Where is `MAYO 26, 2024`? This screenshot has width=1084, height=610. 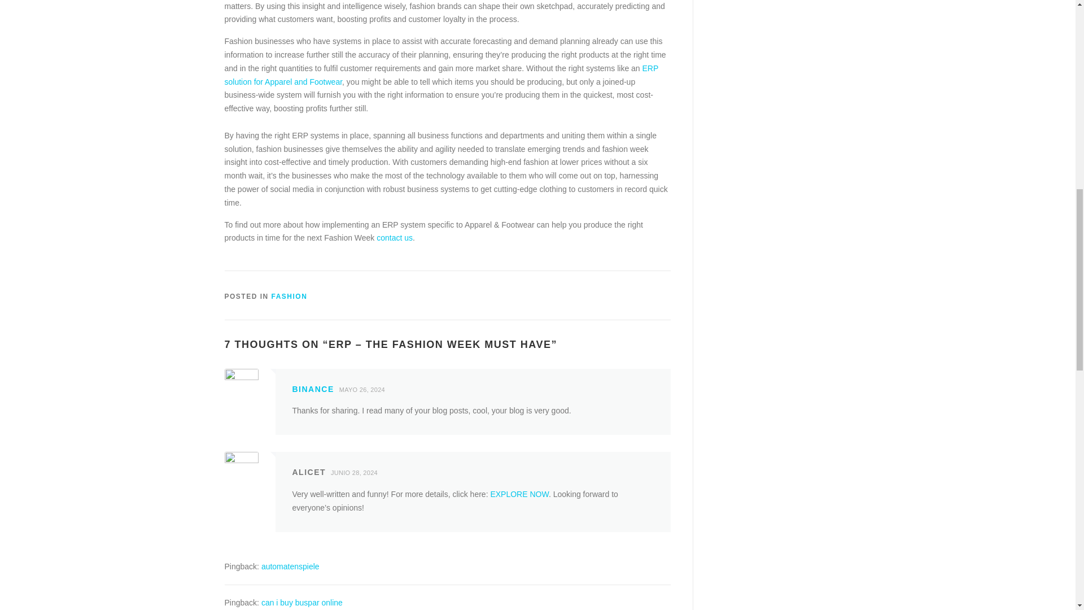 MAYO 26, 2024 is located at coordinates (365, 389).